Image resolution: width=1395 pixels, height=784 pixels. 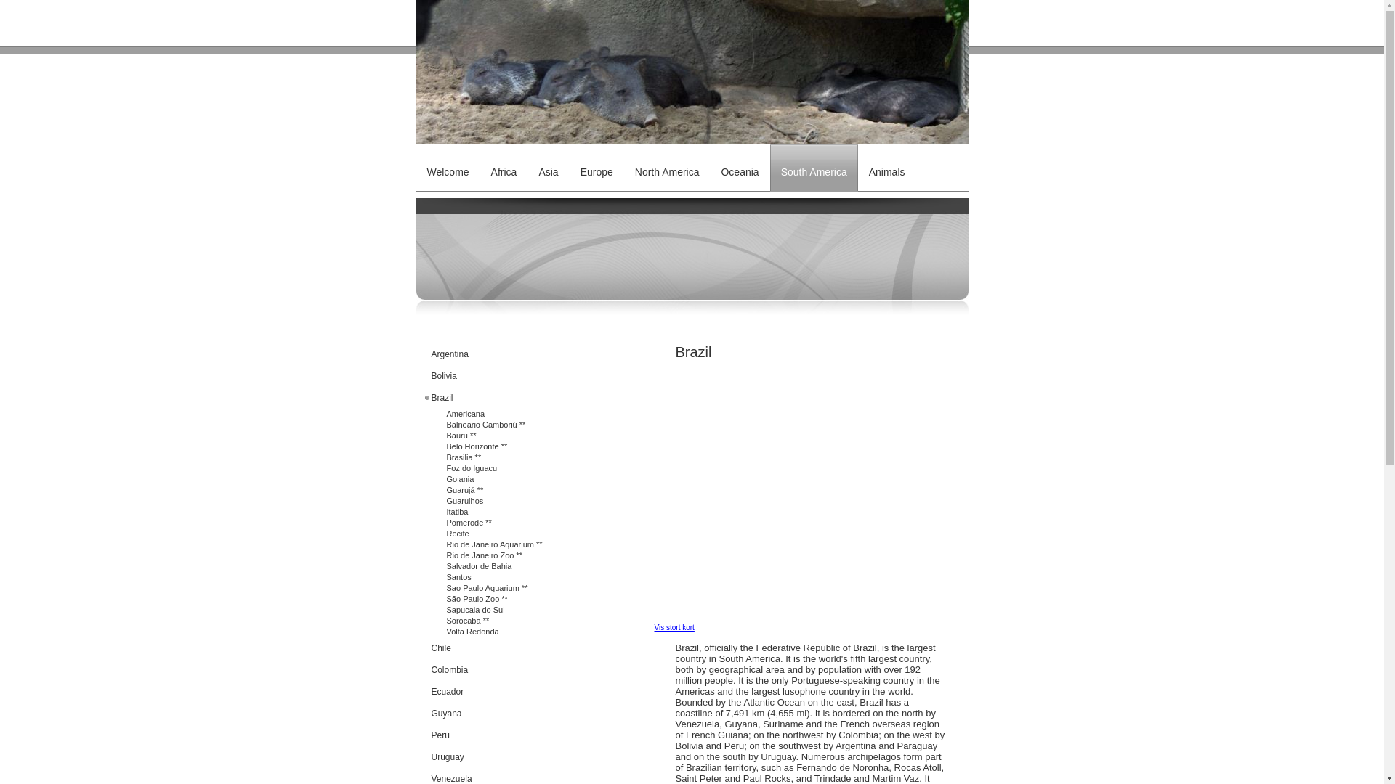 I want to click on Recife, so click(x=511, y=534).